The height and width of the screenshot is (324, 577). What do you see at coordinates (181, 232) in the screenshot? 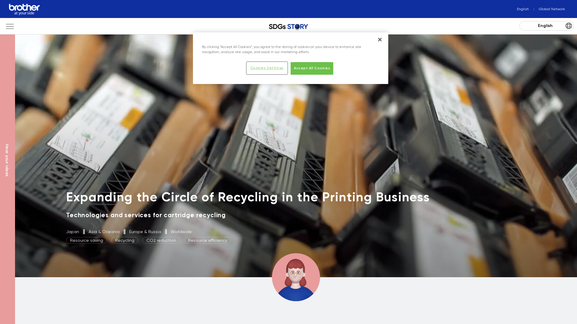
I see `Worldwide` at bounding box center [181, 232].